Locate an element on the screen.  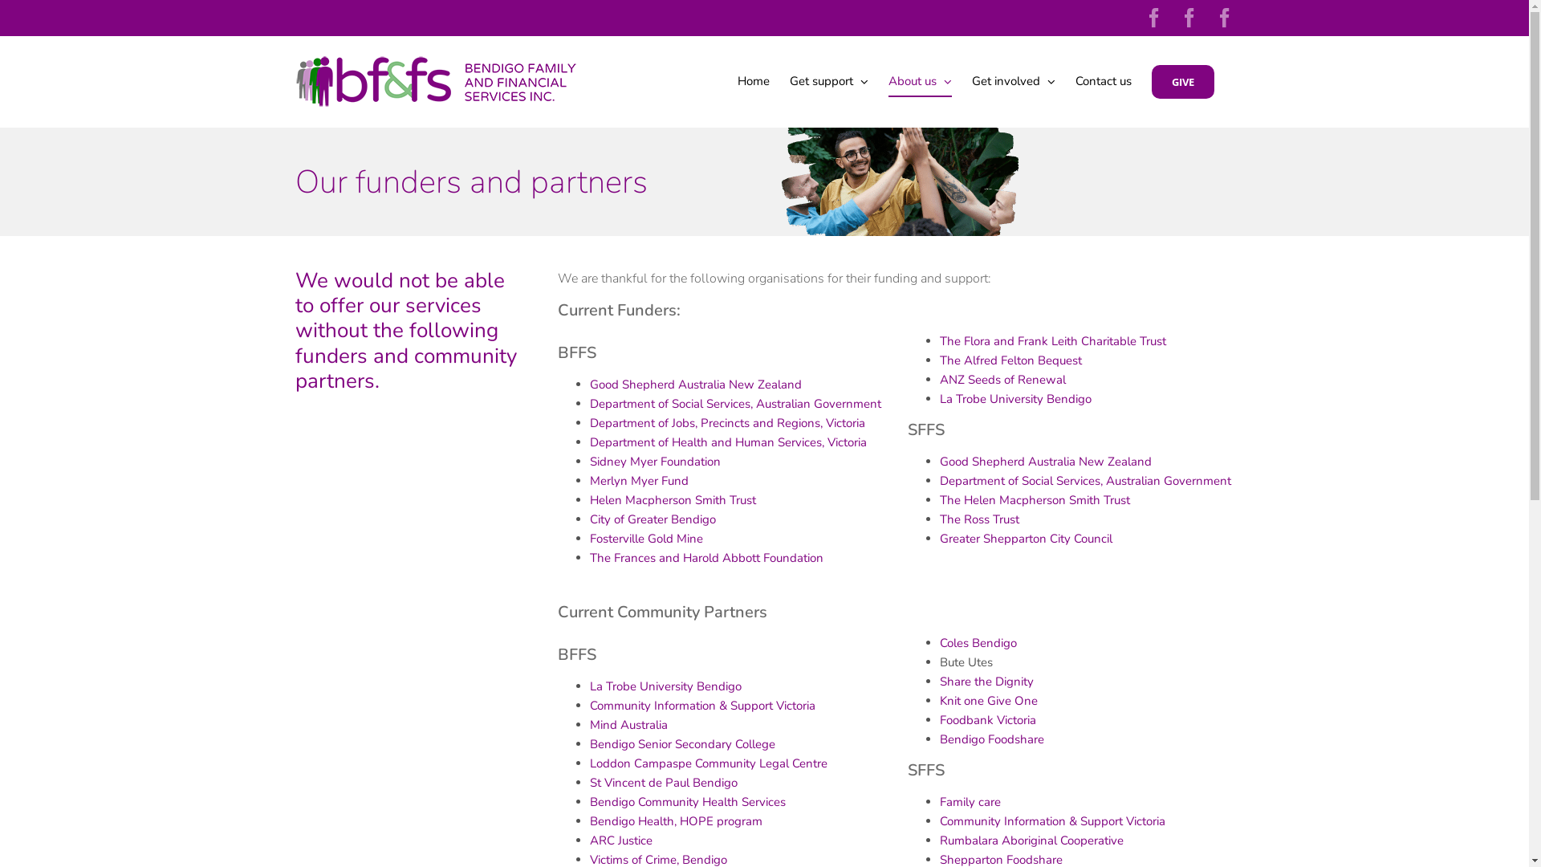
Department of Jobs, Precincts and Regions, Victoria is located at coordinates (727, 423).